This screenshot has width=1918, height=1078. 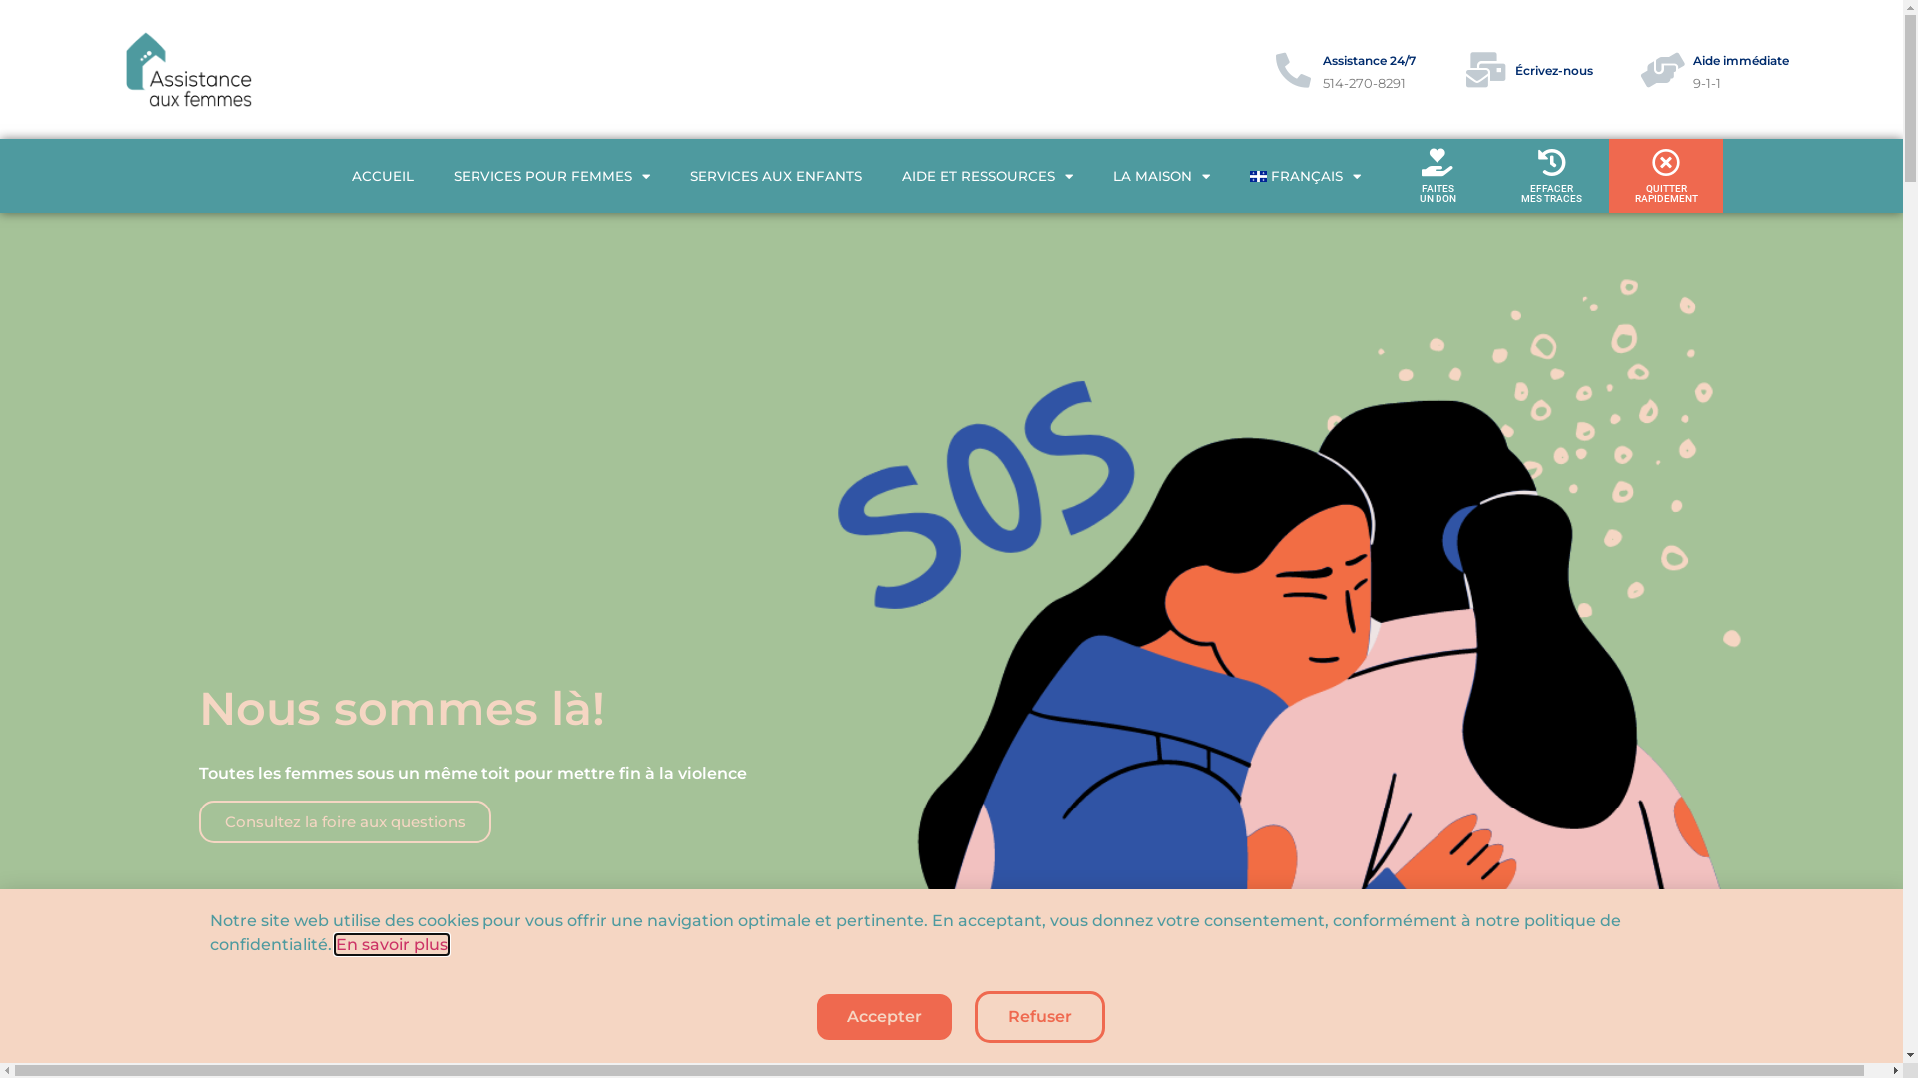 I want to click on QUITTER
RAPIDEMENT, so click(x=1666, y=176).